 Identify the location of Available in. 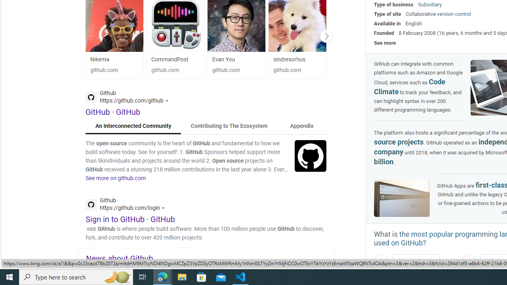
(387, 23).